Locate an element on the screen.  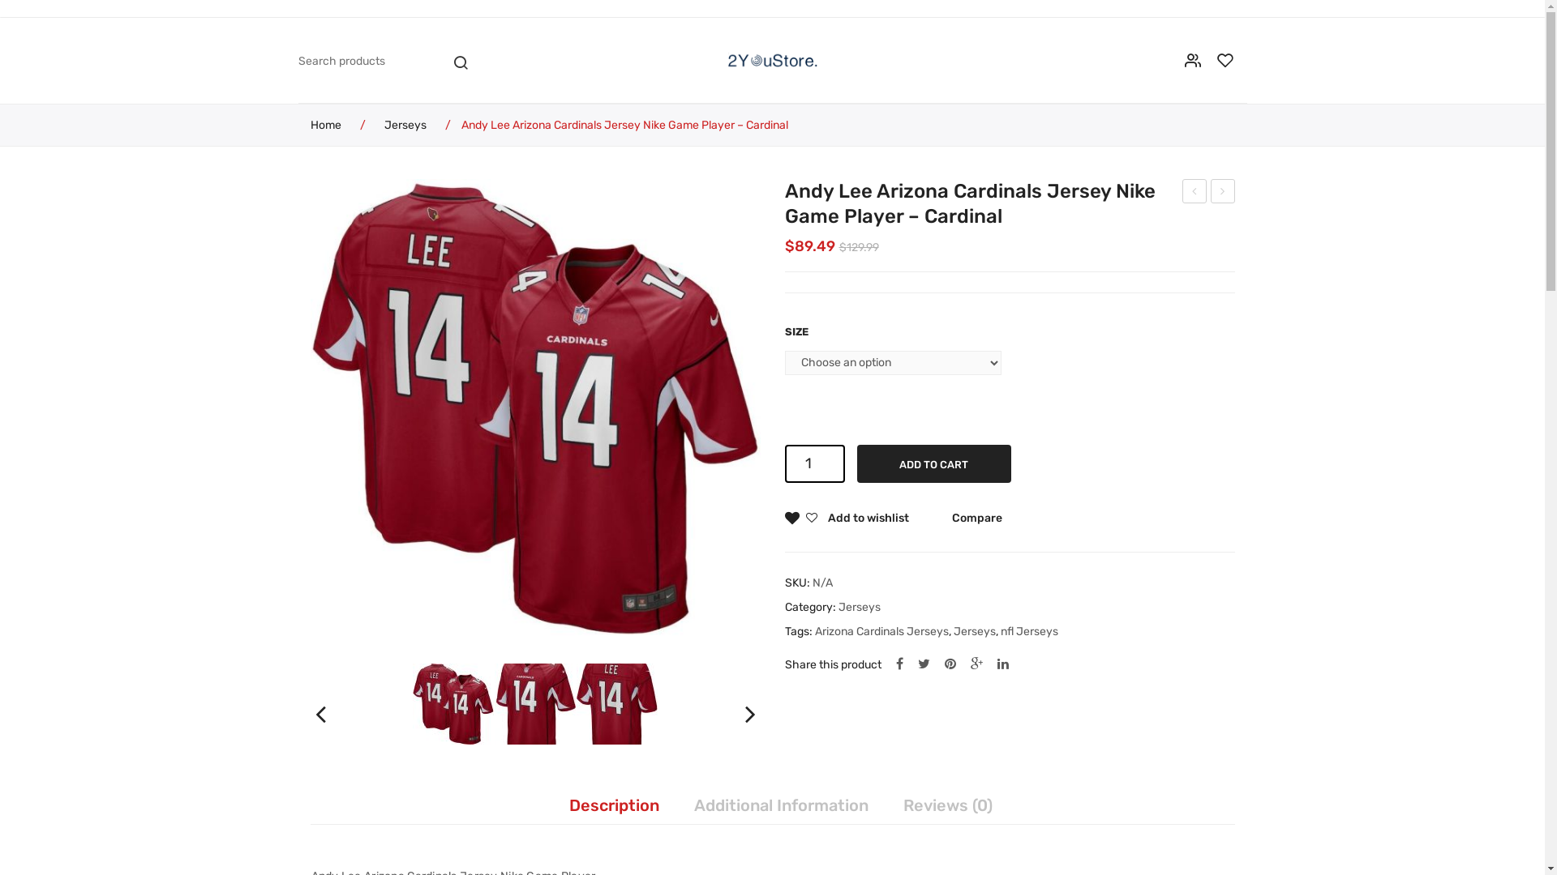
Description is located at coordinates (615, 805).